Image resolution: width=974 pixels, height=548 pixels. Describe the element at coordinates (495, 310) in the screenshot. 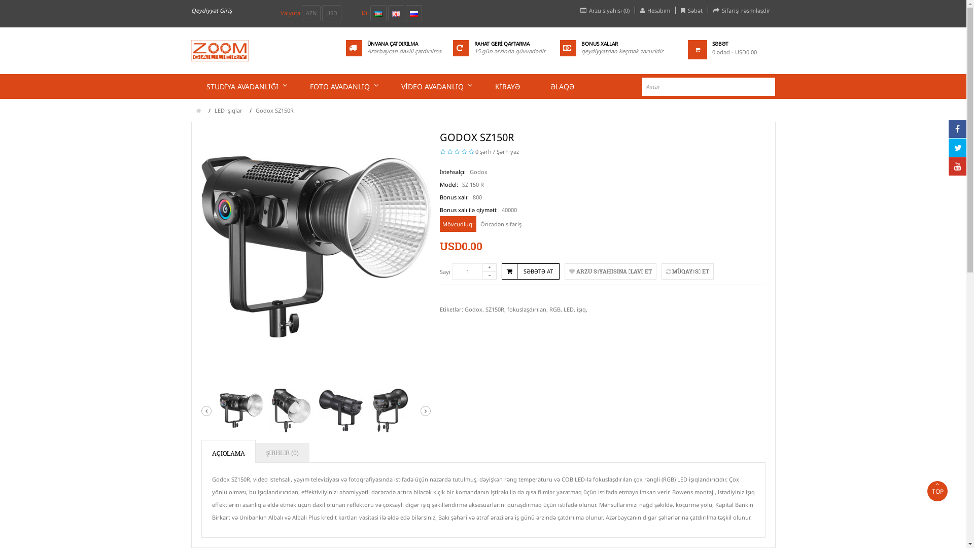

I see `SZ150R` at that location.